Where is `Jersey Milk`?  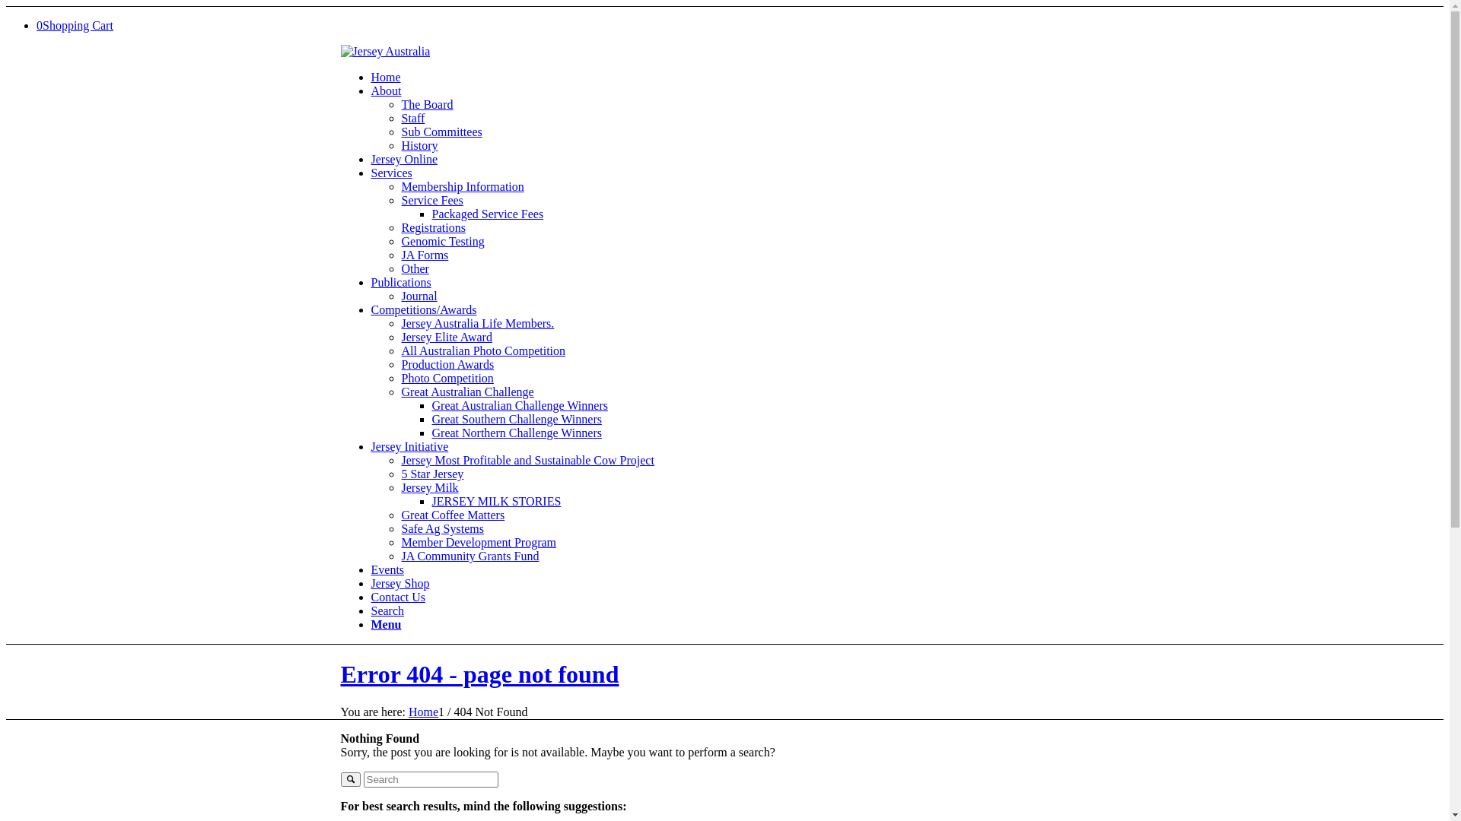
Jersey Milk is located at coordinates (431, 488).